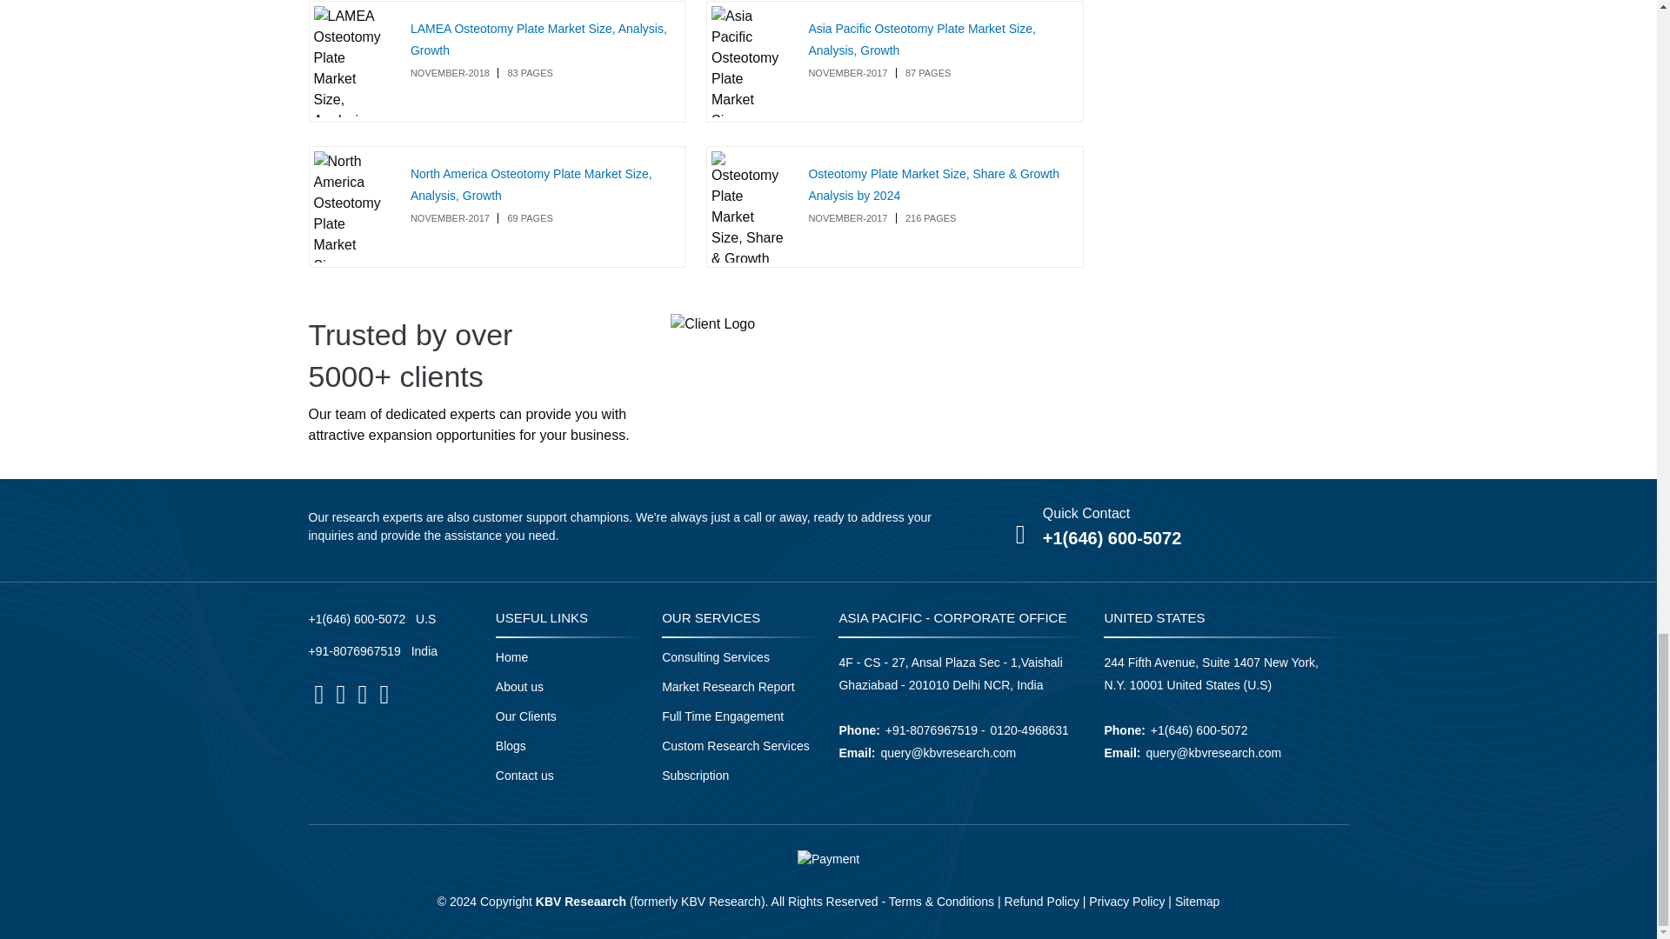  What do you see at coordinates (525, 775) in the screenshot?
I see `Contact us` at bounding box center [525, 775].